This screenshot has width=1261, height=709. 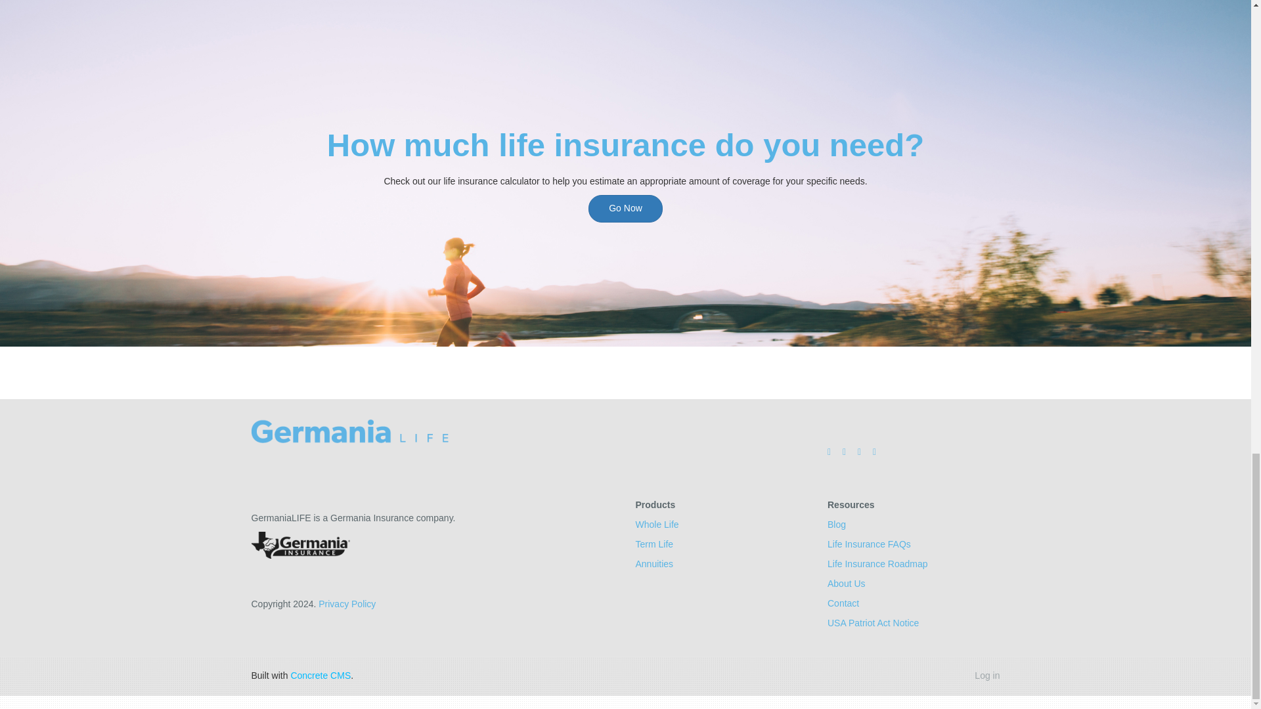 What do you see at coordinates (349, 431) in the screenshot?
I see `GermaniaLIFE` at bounding box center [349, 431].